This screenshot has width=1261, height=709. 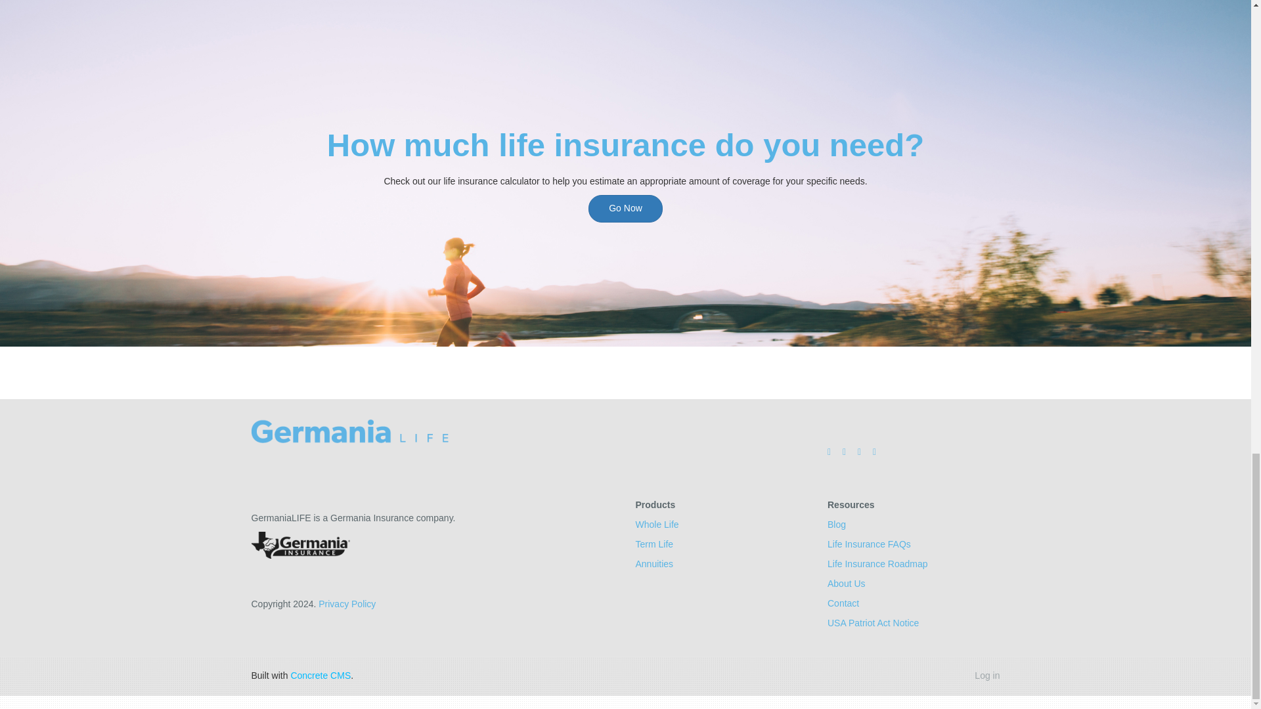 What do you see at coordinates (349, 431) in the screenshot?
I see `GermaniaLIFE` at bounding box center [349, 431].